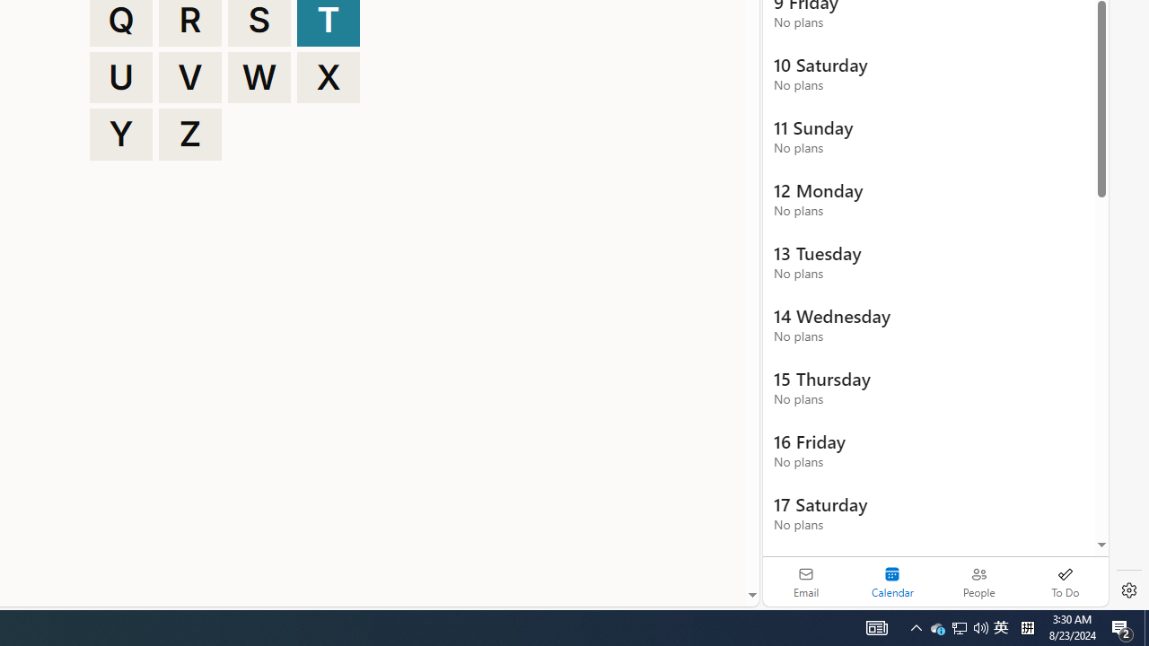 The image size is (1149, 646). Describe the element at coordinates (806, 581) in the screenshot. I see `Email` at that location.